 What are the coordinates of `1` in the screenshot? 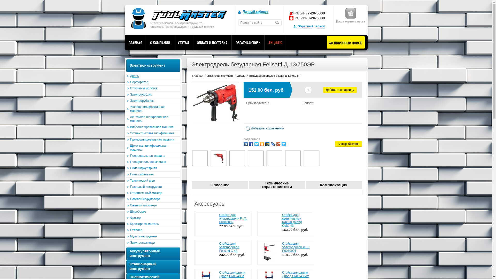 It's located at (269, 223).